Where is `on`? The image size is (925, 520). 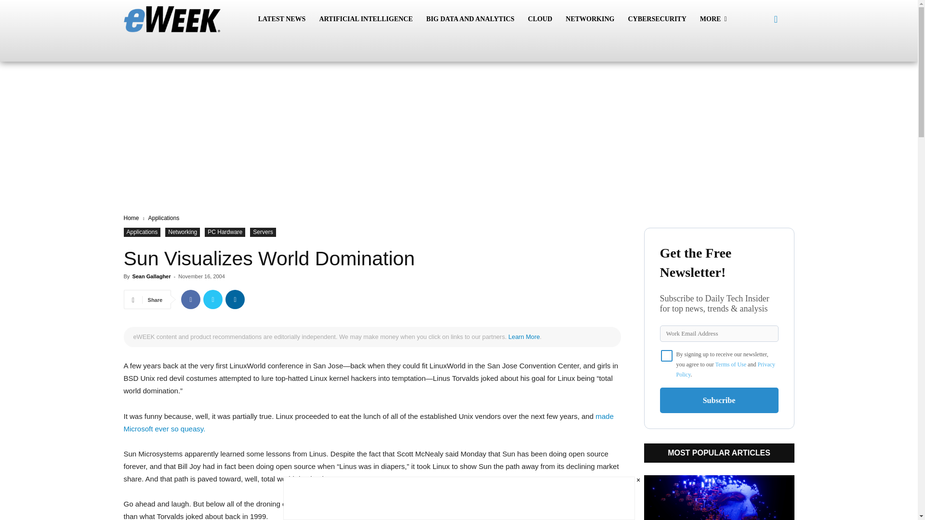
on is located at coordinates (667, 355).